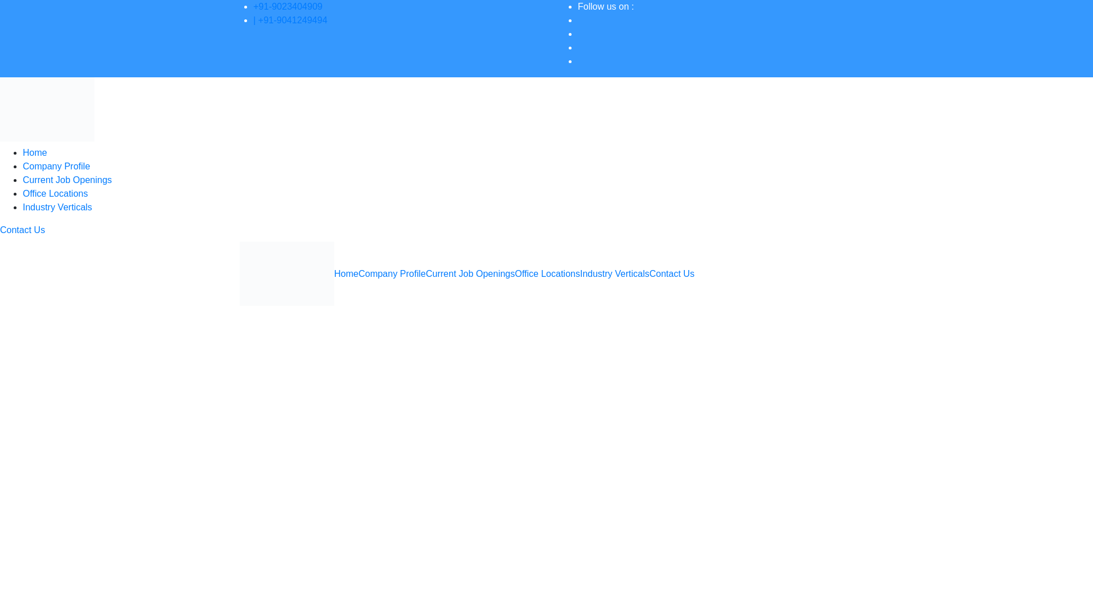 Image resolution: width=1093 pixels, height=614 pixels. What do you see at coordinates (55, 193) in the screenshot?
I see `Office Locations` at bounding box center [55, 193].